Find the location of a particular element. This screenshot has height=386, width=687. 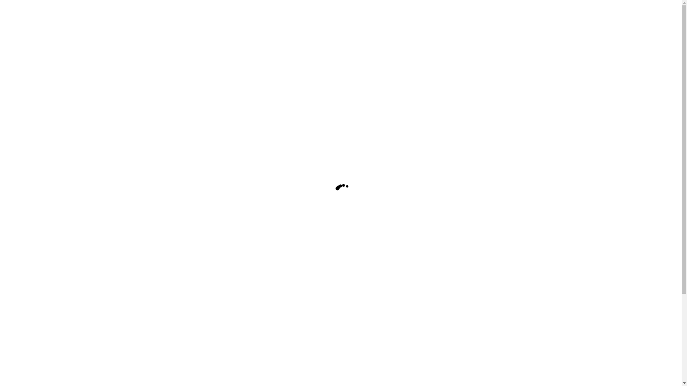

Home is located at coordinates (24, 9).